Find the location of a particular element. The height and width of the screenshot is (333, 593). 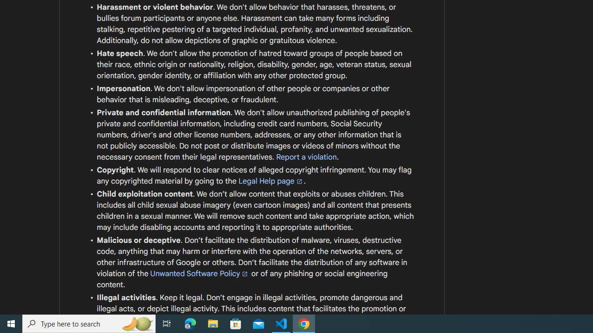

Report a violation is located at coordinates (307, 157).